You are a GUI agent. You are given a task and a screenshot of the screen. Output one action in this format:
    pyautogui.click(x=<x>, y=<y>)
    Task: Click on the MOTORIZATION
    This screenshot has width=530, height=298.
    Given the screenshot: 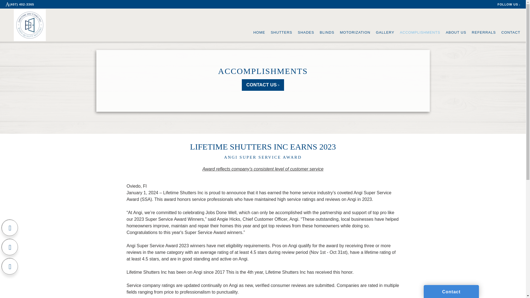 What is the action you would take?
    pyautogui.click(x=355, y=32)
    